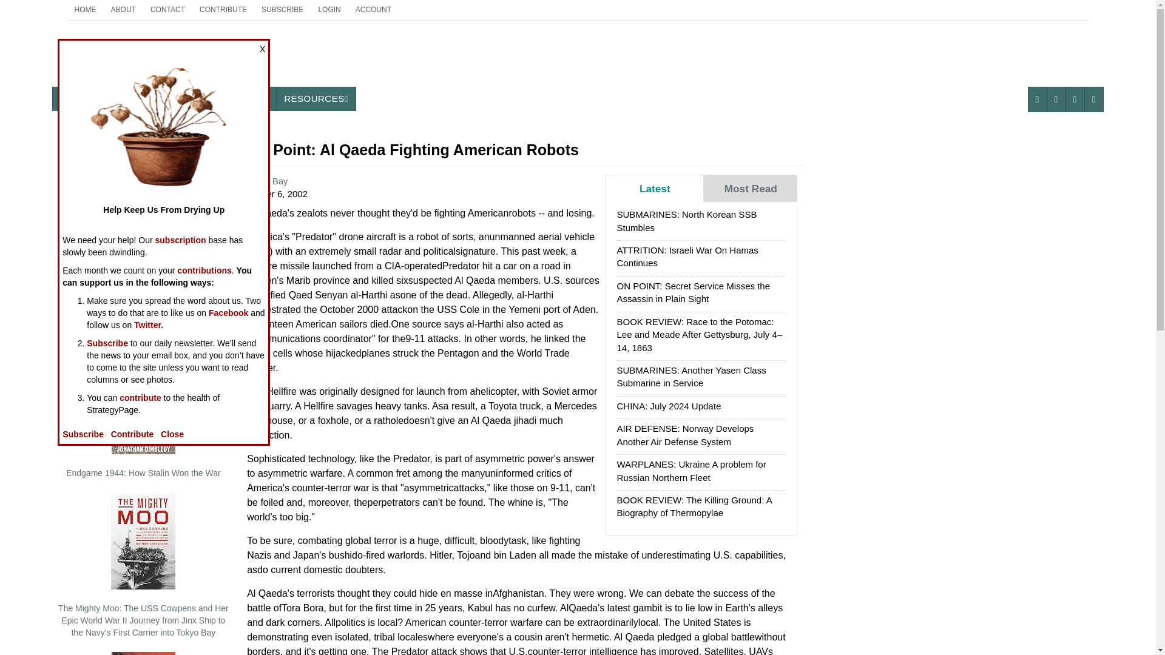 This screenshot has height=655, width=1165. I want to click on ABOUT, so click(373, 10).